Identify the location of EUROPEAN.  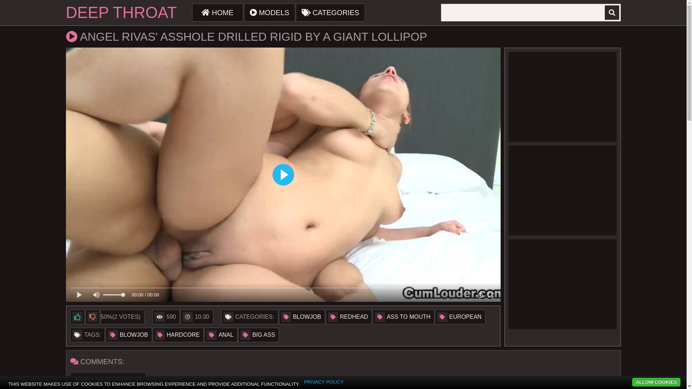
(460, 317).